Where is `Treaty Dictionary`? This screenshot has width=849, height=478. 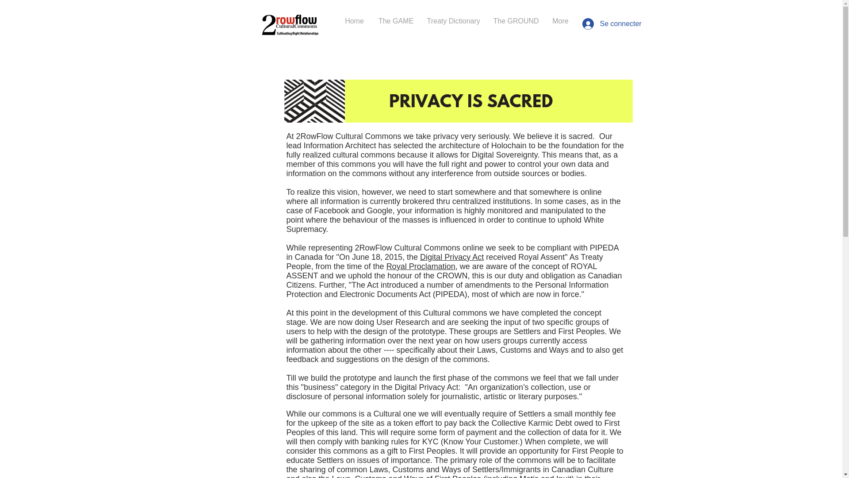 Treaty Dictionary is located at coordinates (453, 21).